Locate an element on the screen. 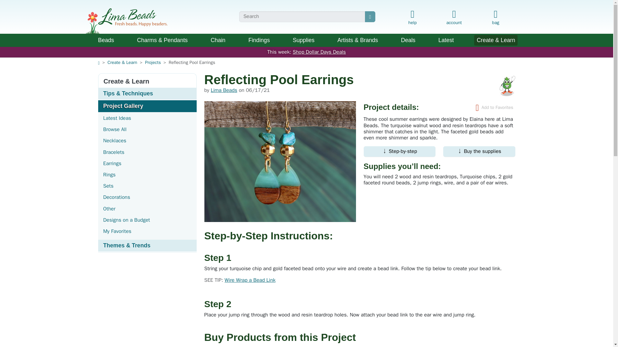 The height and width of the screenshot is (347, 618). account is located at coordinates (454, 16).